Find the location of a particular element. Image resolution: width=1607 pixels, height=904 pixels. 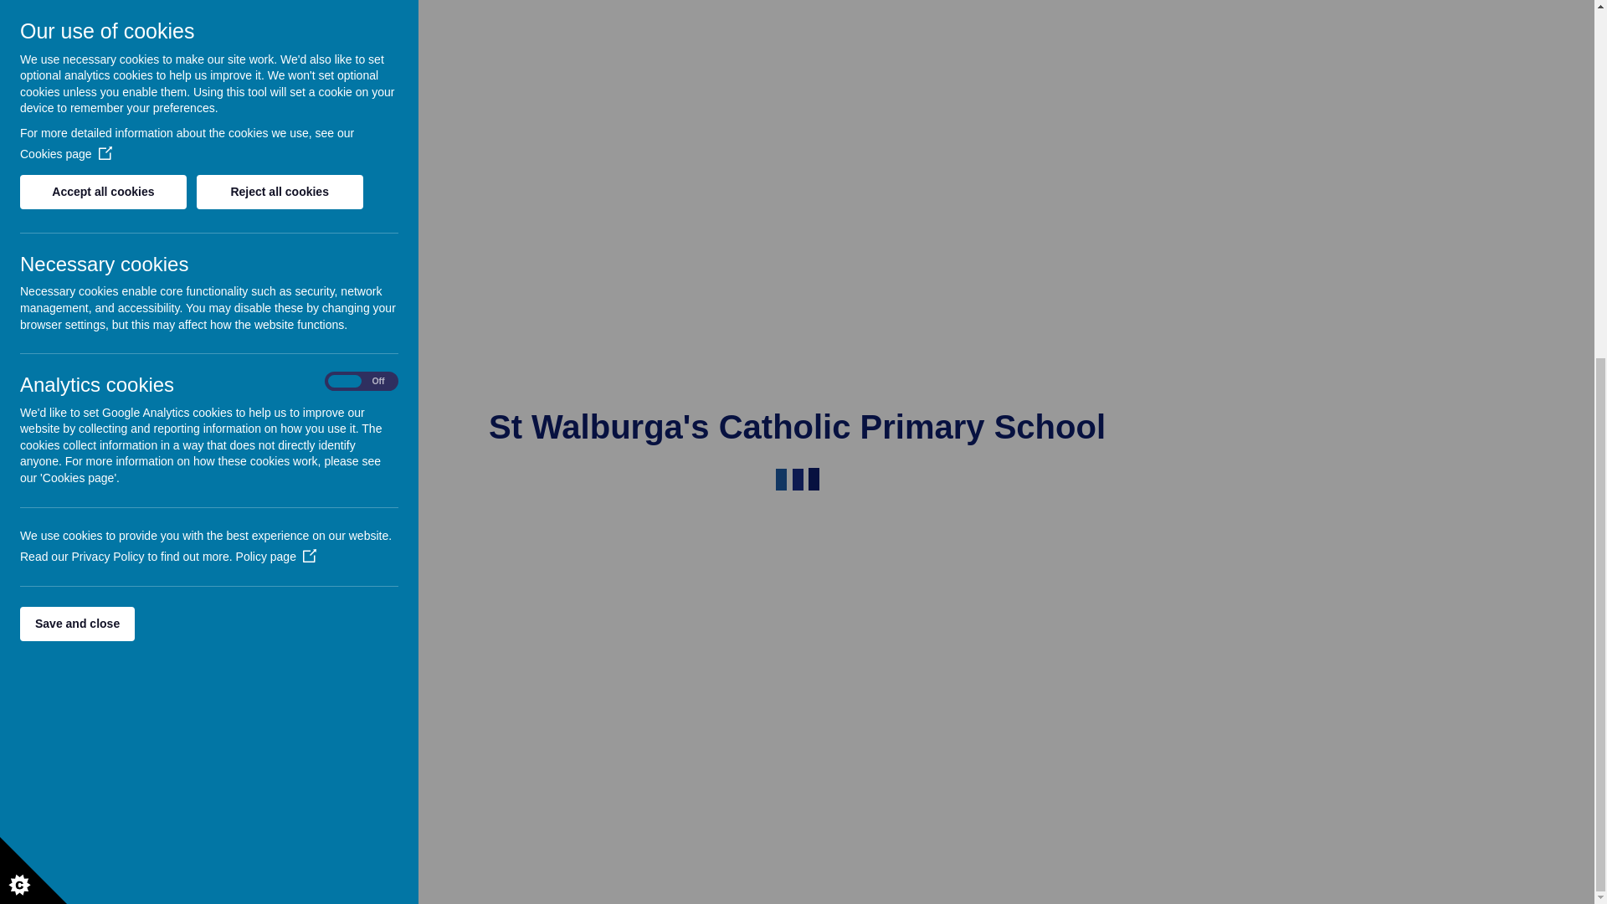

Cookie Control Icon is located at coordinates (33, 285).